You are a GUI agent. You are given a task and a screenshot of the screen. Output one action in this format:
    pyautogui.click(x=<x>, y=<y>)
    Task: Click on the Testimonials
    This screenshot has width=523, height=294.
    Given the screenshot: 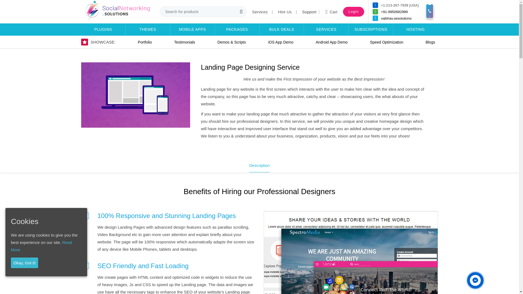 What is the action you would take?
    pyautogui.click(x=184, y=42)
    